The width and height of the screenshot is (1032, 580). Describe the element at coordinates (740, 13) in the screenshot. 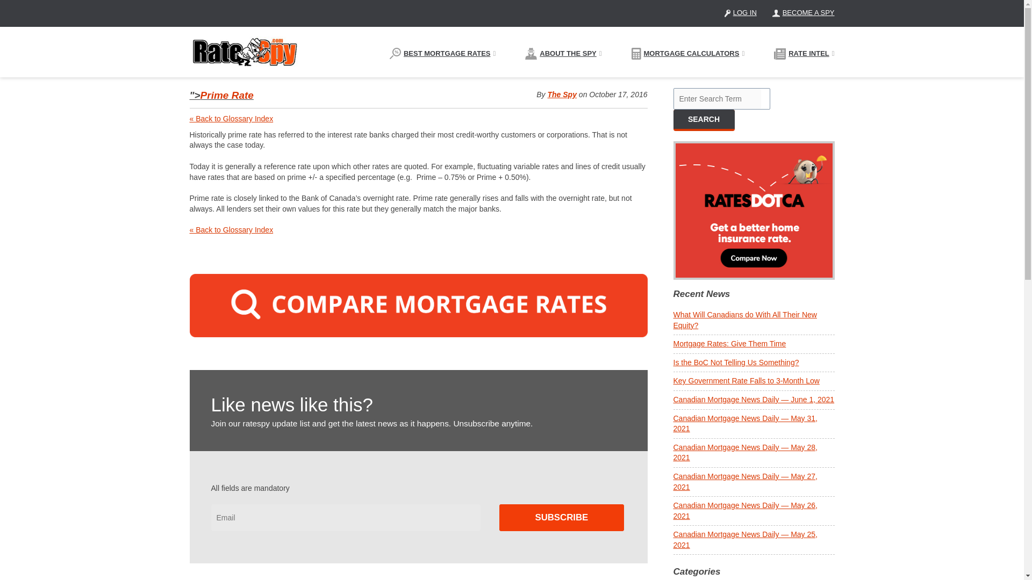

I see `LOG IN` at that location.